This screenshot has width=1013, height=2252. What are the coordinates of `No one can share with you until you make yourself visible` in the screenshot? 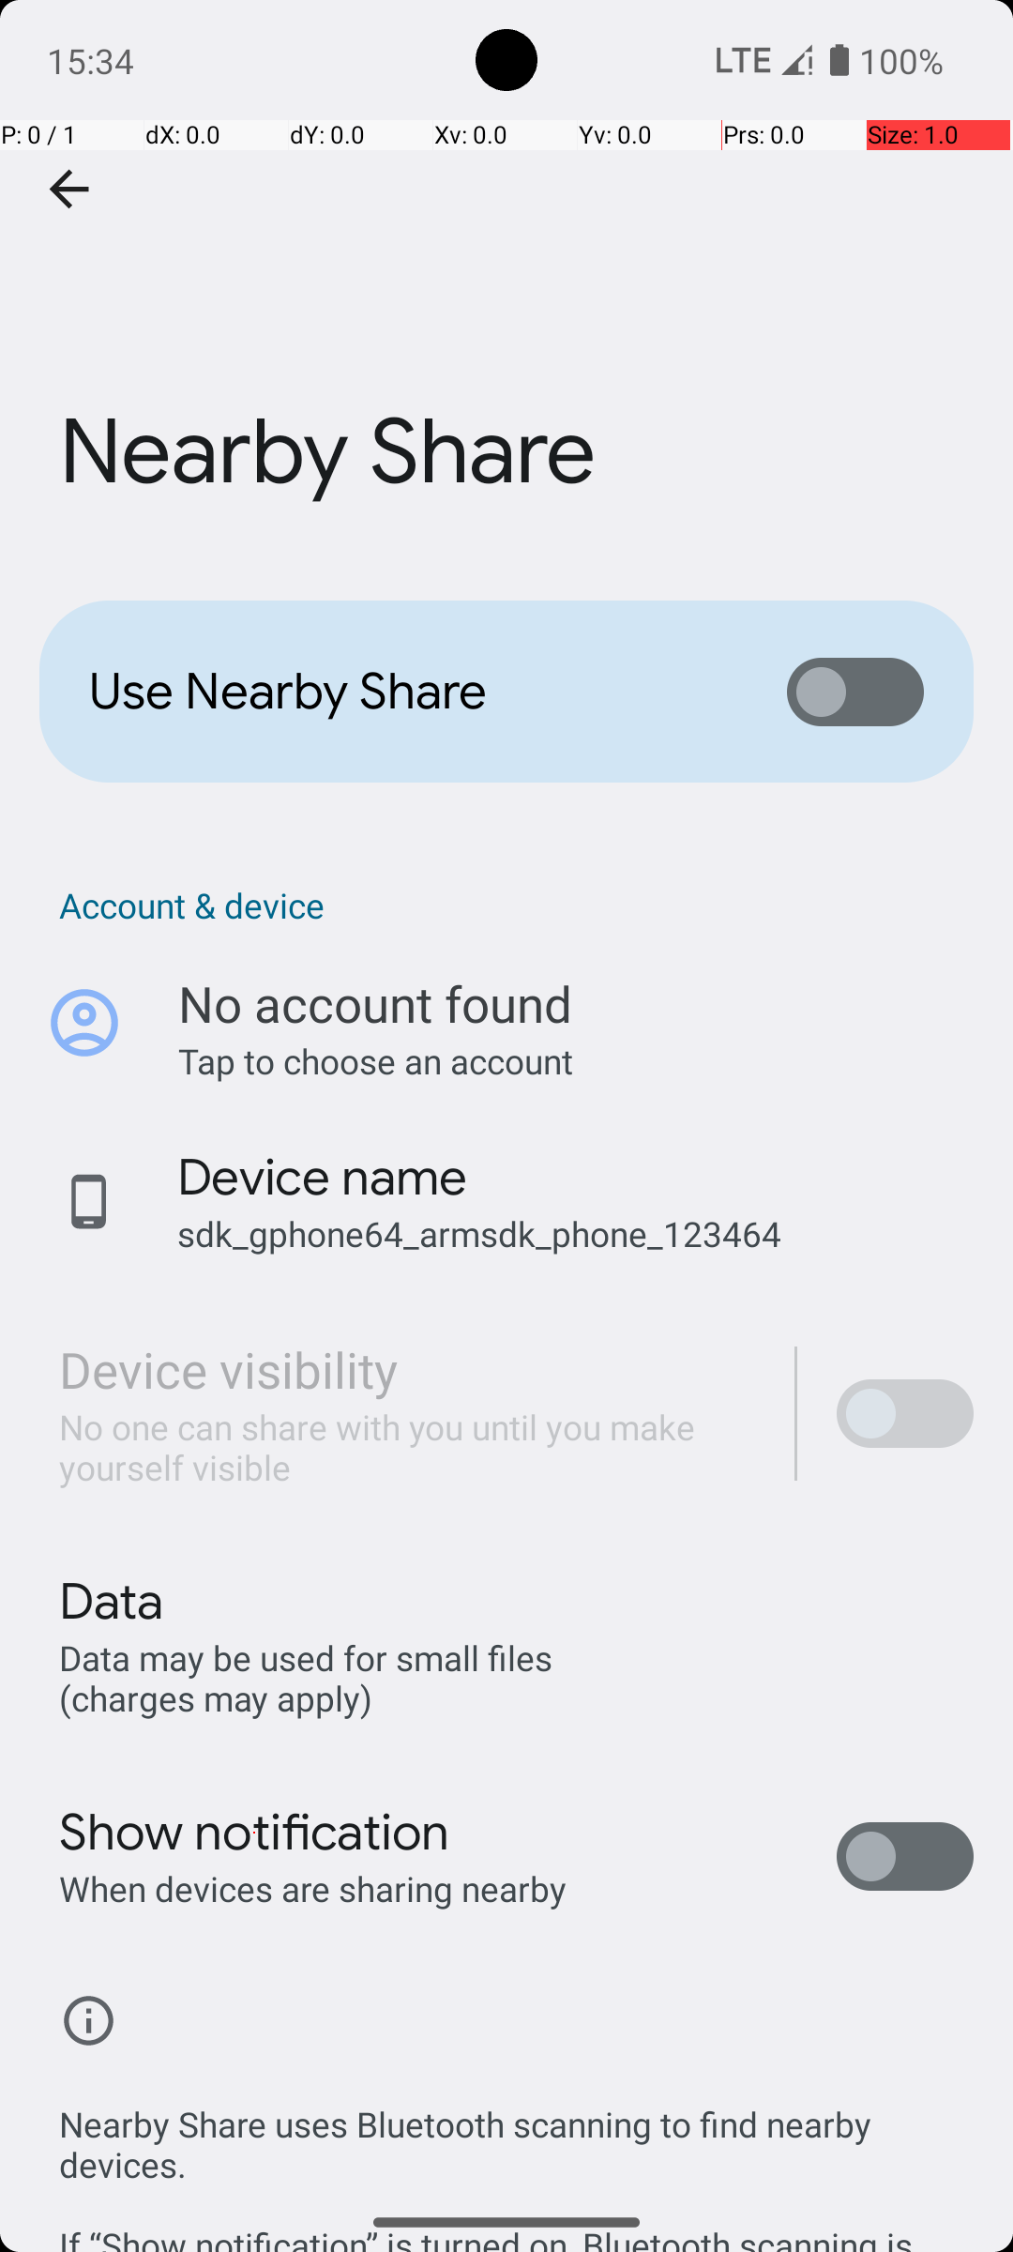 It's located at (407, 1447).